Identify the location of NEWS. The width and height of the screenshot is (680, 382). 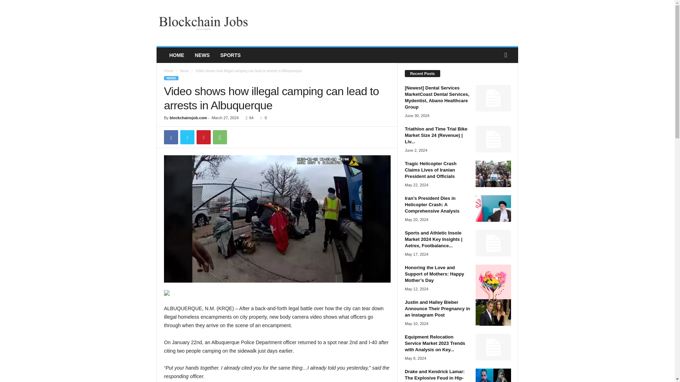
(202, 55).